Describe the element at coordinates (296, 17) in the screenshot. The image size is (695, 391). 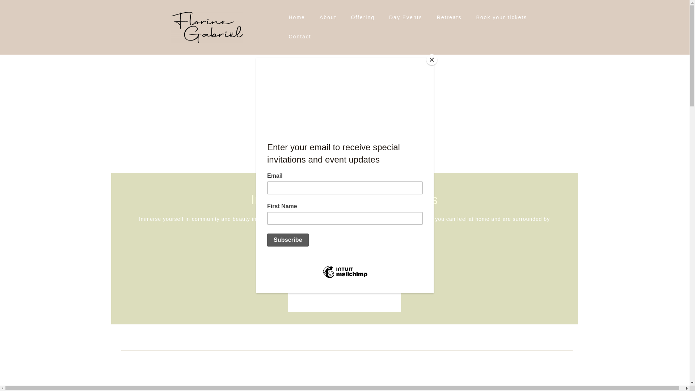
I see `Home` at that location.